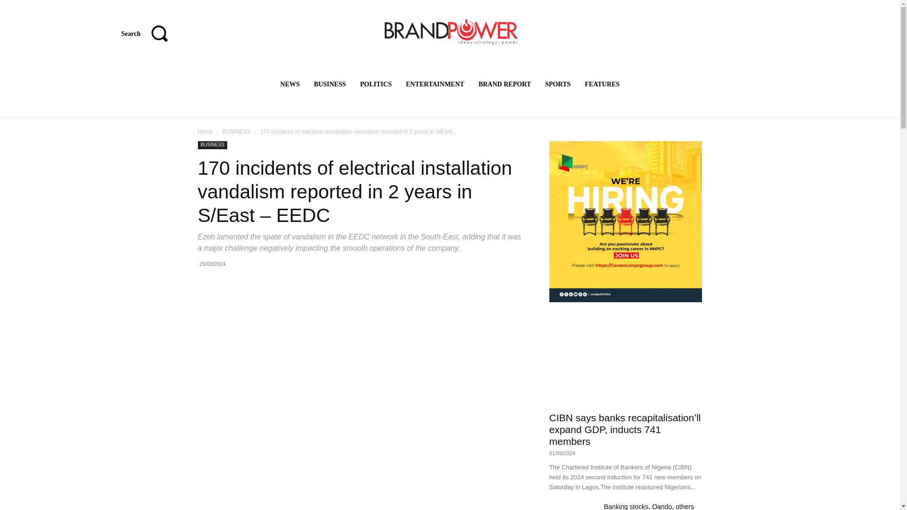 This screenshot has width=907, height=510. I want to click on BRAND REPORT, so click(505, 84).